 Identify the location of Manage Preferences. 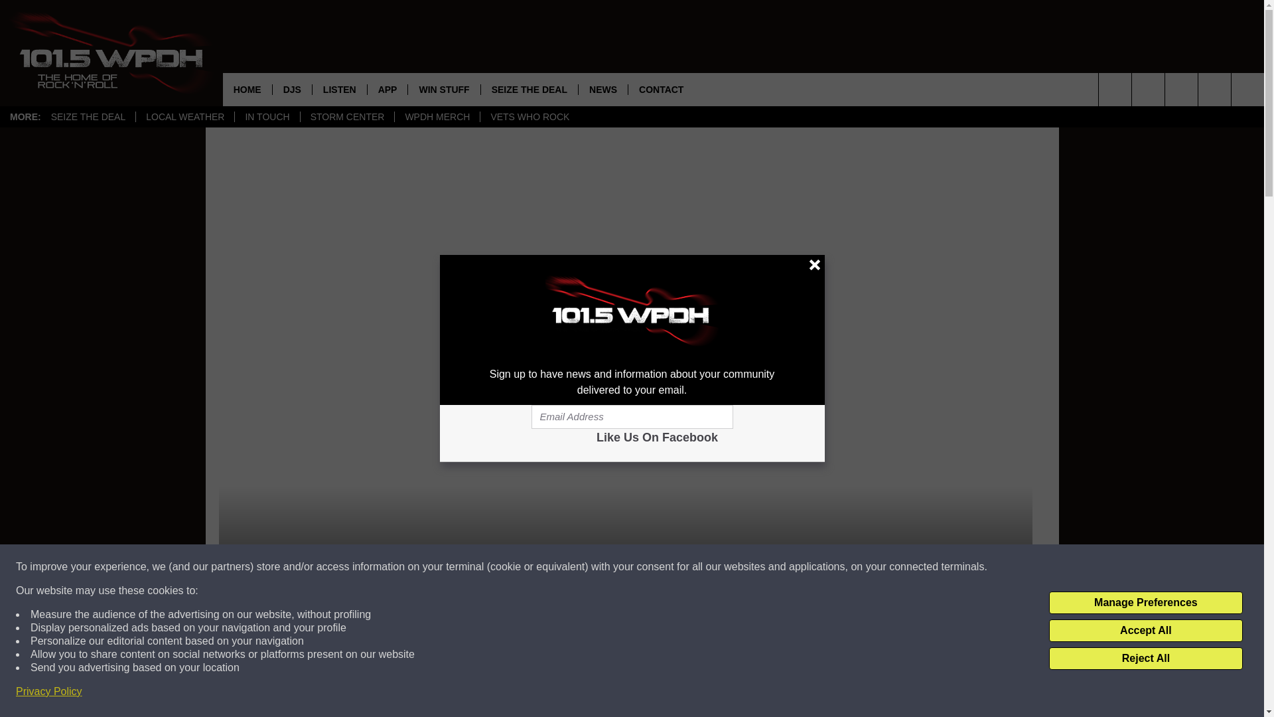
(1145, 603).